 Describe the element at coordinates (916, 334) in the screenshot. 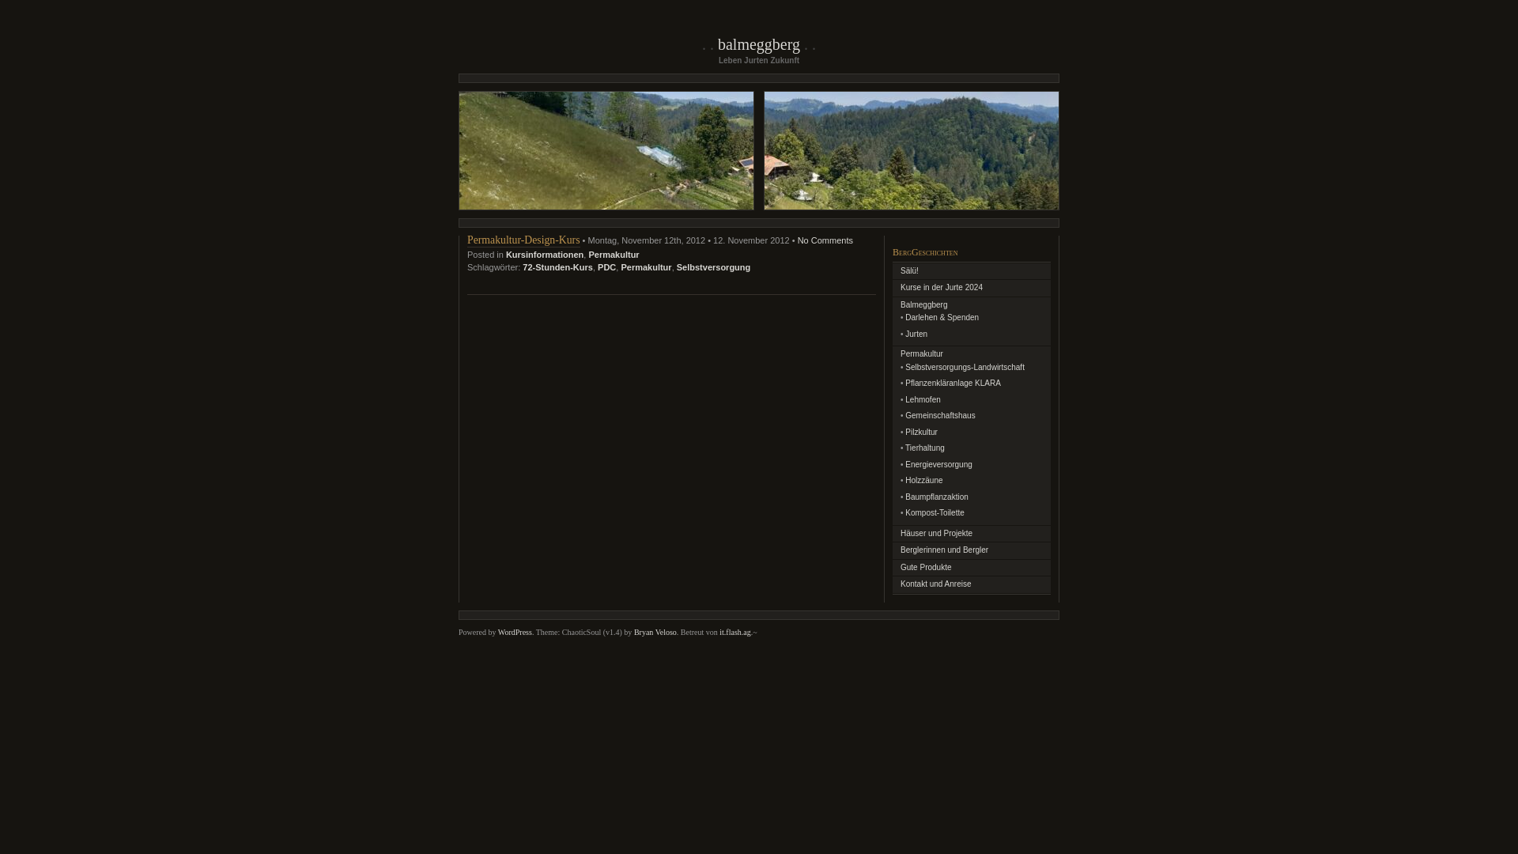

I see `Jurten` at that location.